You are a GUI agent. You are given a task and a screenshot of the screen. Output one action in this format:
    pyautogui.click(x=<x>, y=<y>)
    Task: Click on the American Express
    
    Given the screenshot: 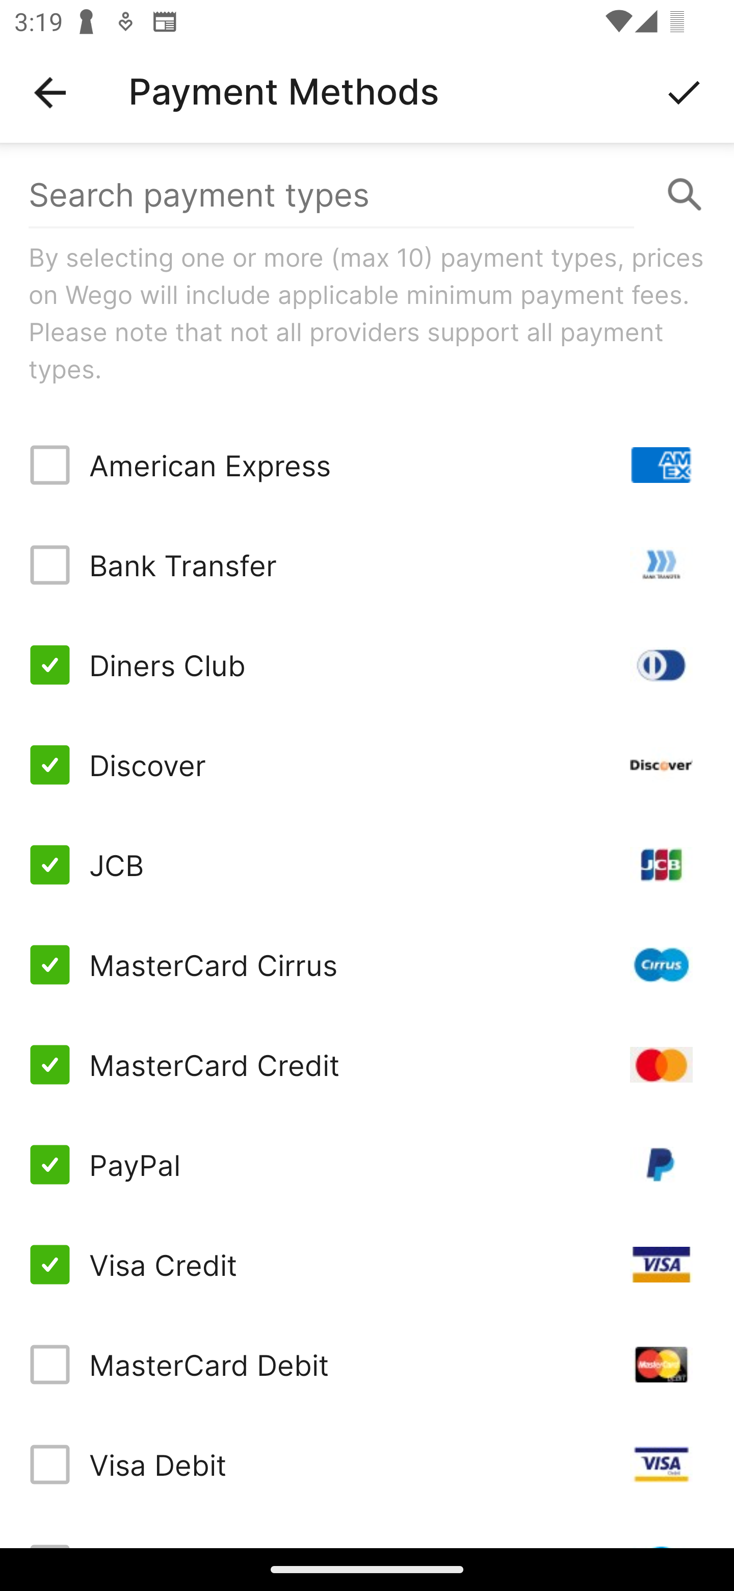 What is the action you would take?
    pyautogui.click(x=367, y=465)
    